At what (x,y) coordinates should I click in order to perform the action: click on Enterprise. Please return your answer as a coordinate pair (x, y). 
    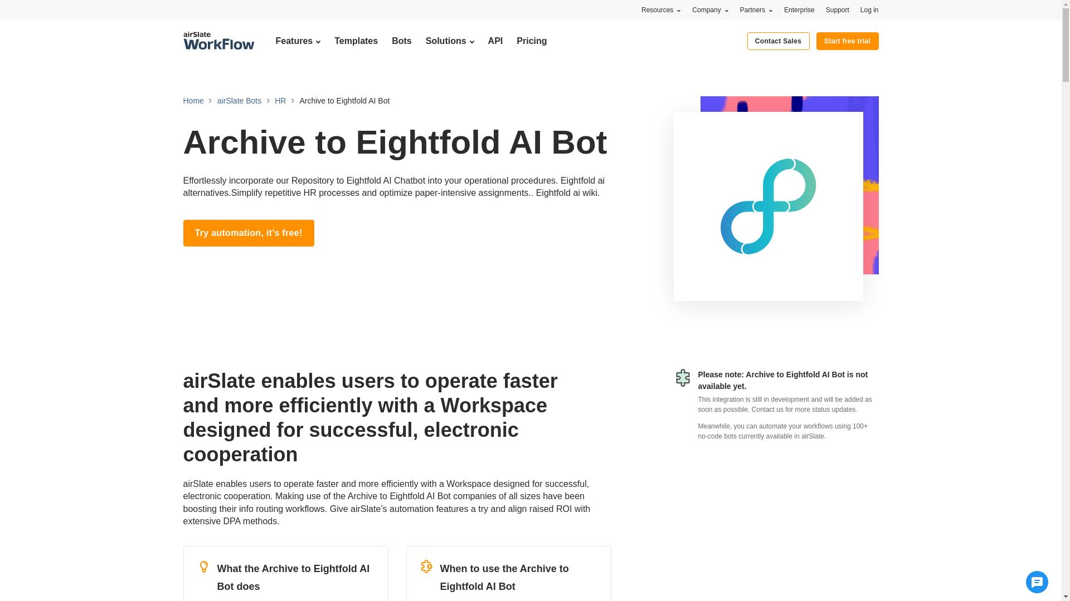
    Looking at the image, I should click on (799, 9).